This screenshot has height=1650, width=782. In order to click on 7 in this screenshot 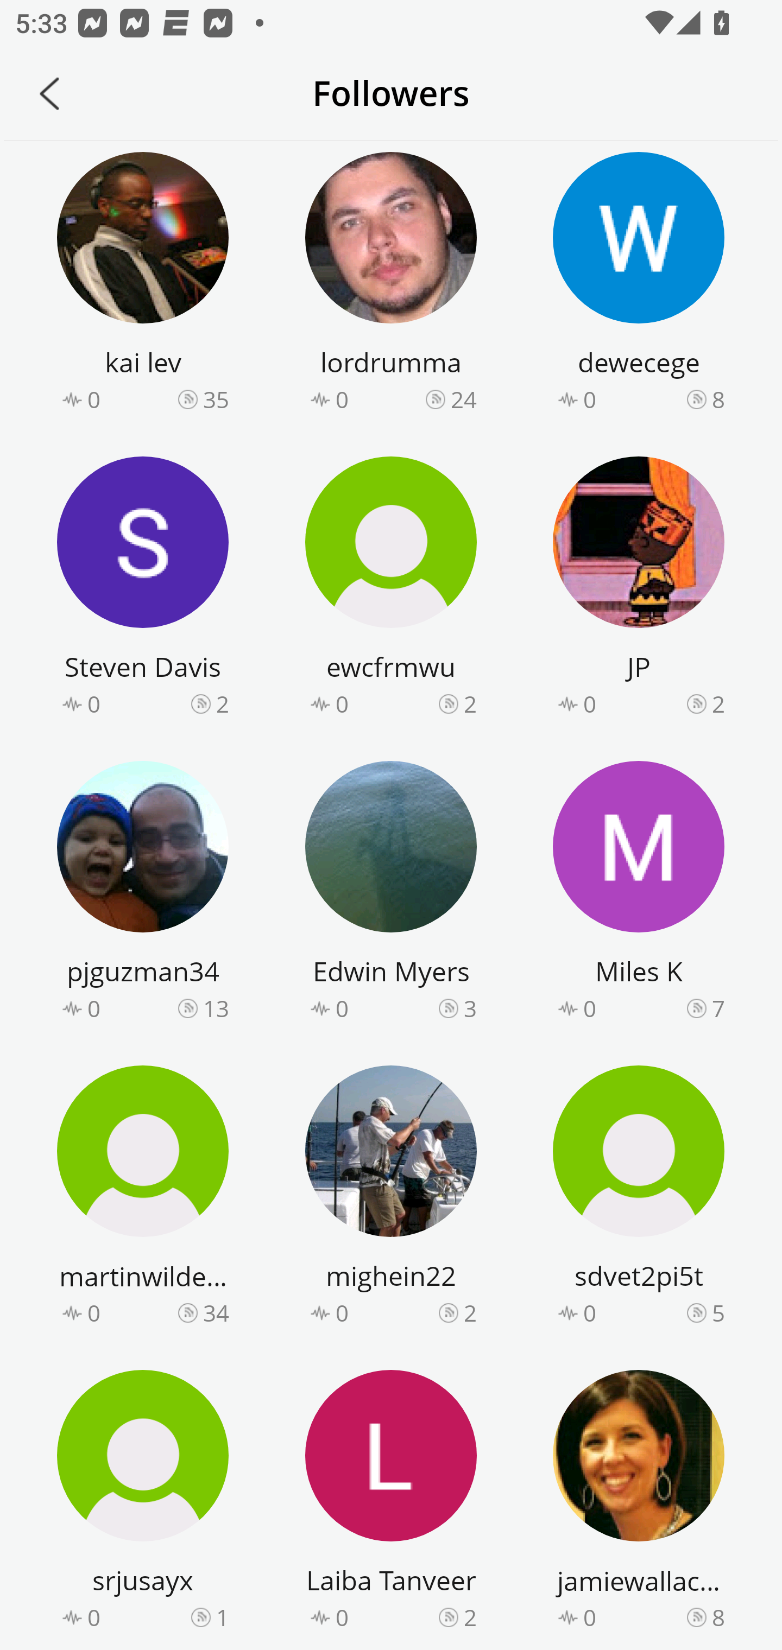, I will do `click(718, 1008)`.